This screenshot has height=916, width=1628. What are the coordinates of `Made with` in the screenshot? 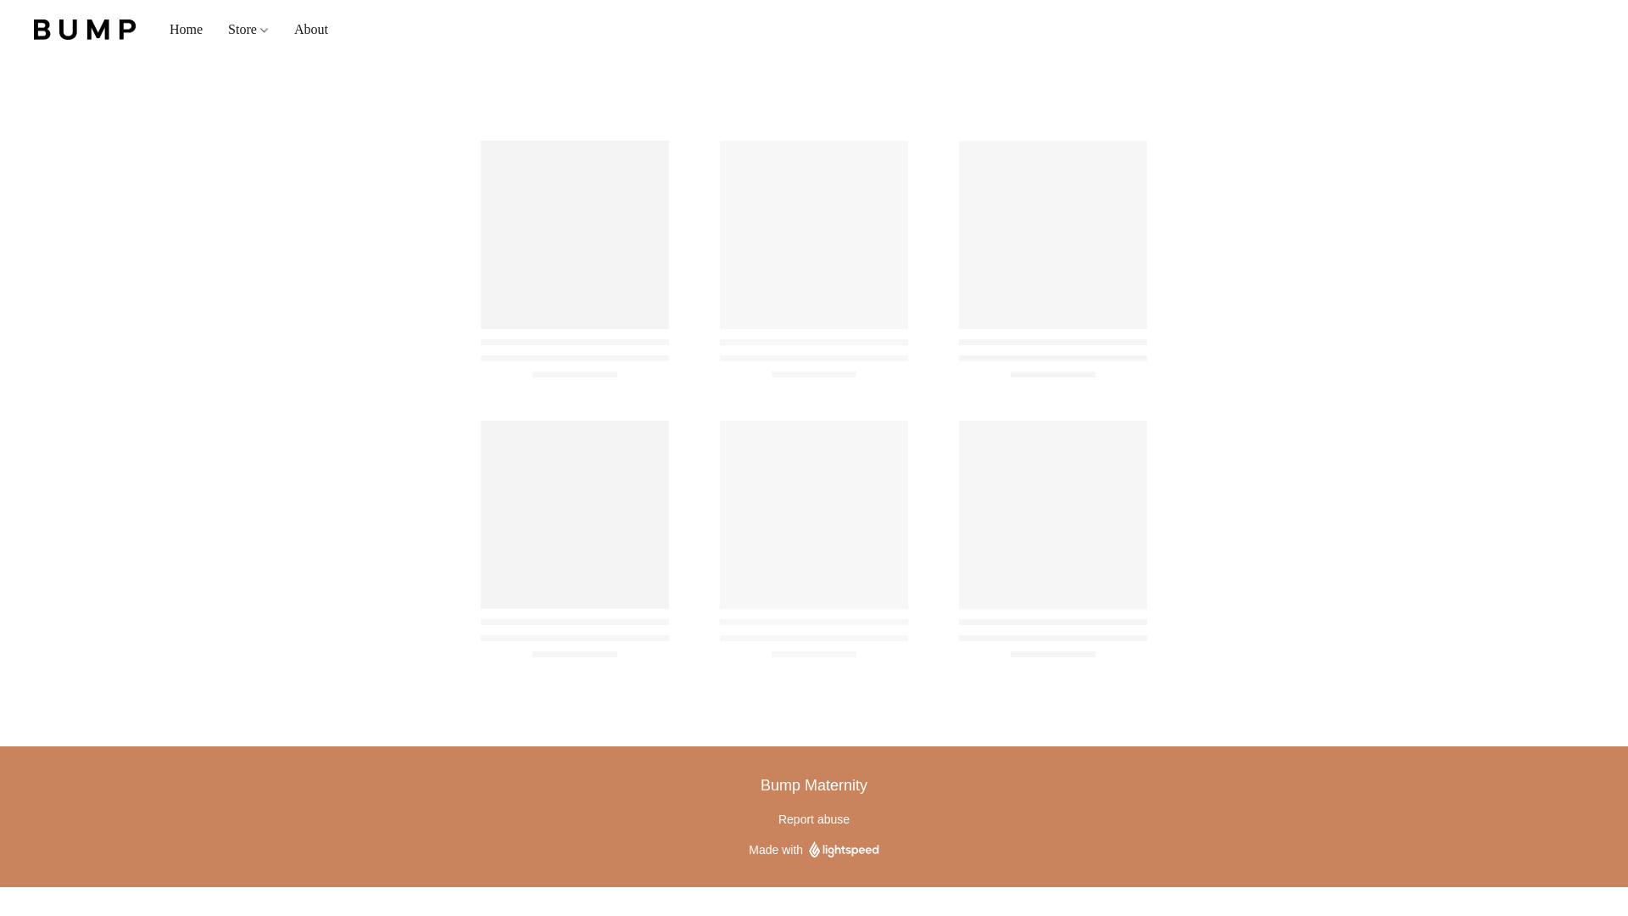 It's located at (814, 850).